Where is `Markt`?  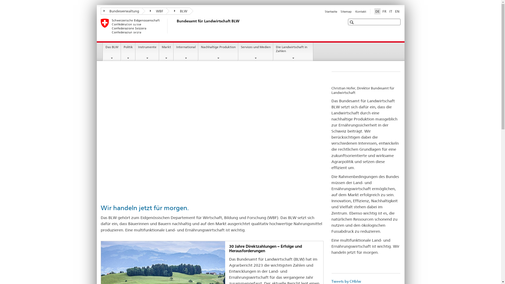
Markt is located at coordinates (166, 52).